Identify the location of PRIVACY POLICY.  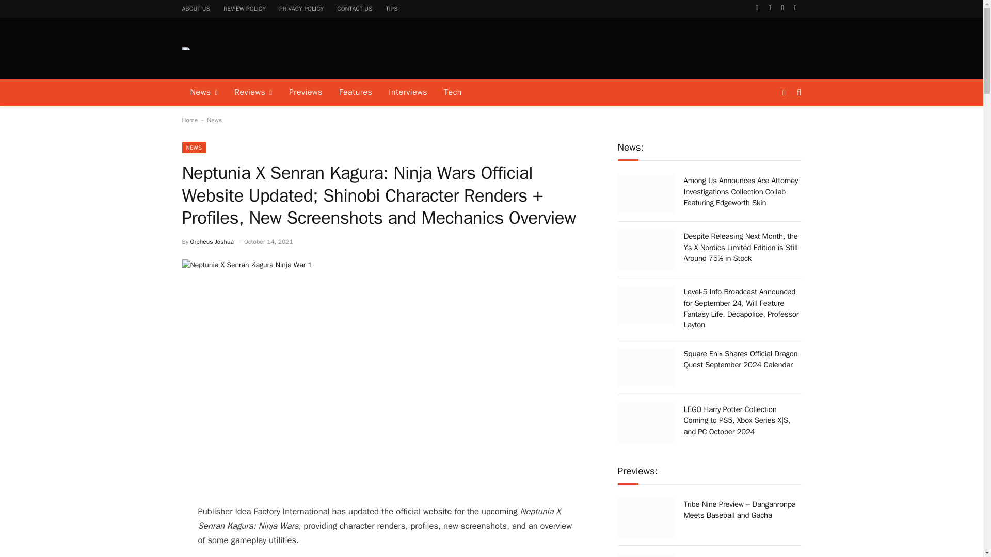
(301, 8).